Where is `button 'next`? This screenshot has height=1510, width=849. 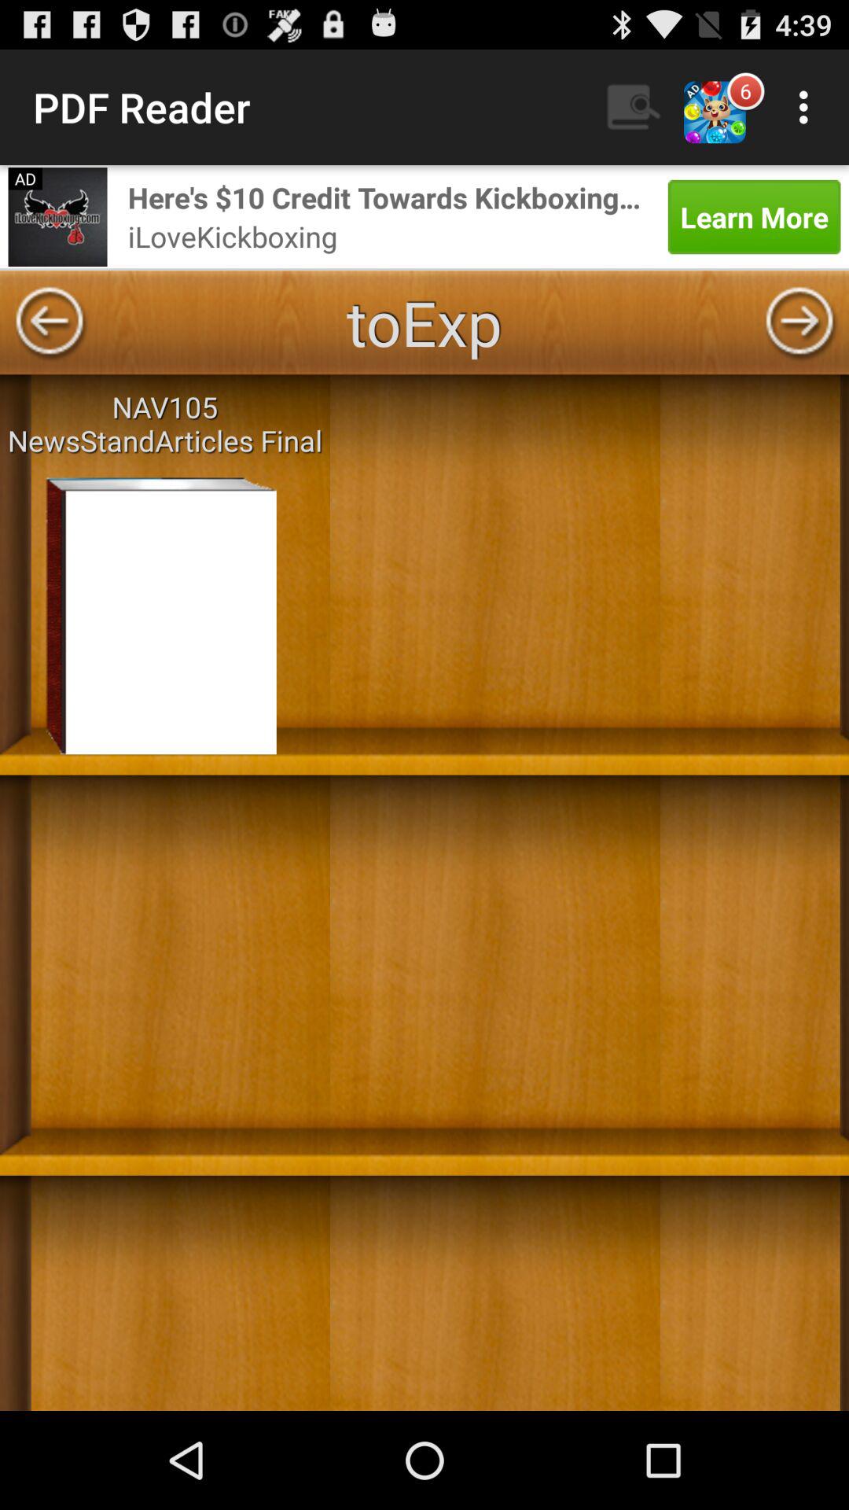
button 'next is located at coordinates (799, 322).